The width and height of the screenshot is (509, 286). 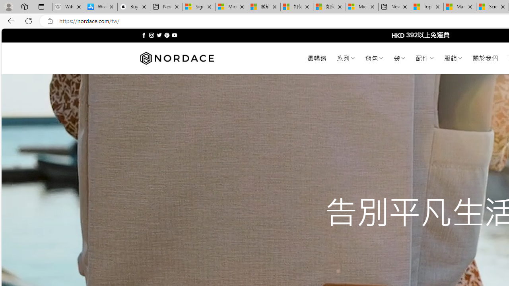 What do you see at coordinates (167, 35) in the screenshot?
I see `Follow on Pinterest` at bounding box center [167, 35].